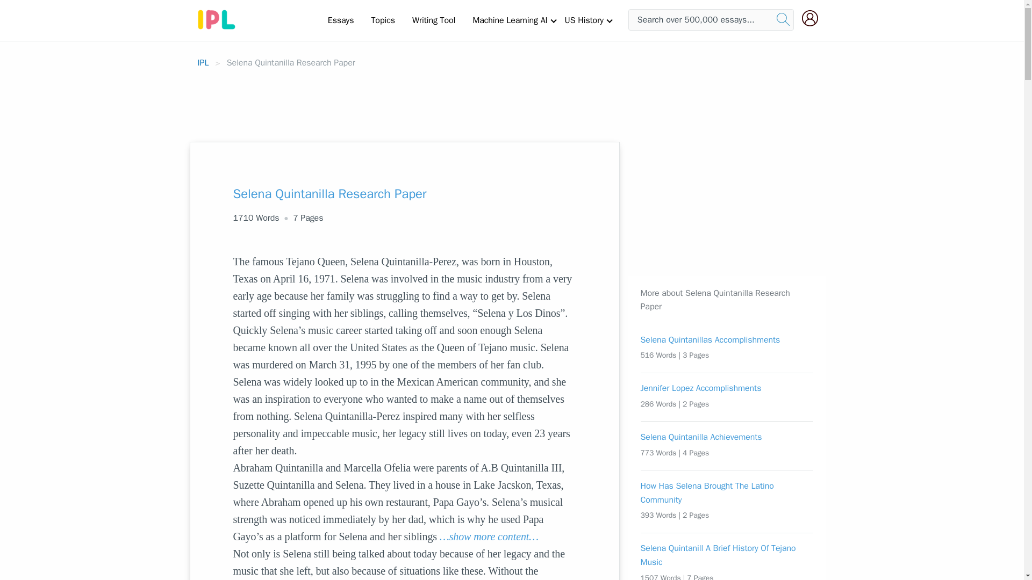  What do you see at coordinates (584, 20) in the screenshot?
I see `US History` at bounding box center [584, 20].